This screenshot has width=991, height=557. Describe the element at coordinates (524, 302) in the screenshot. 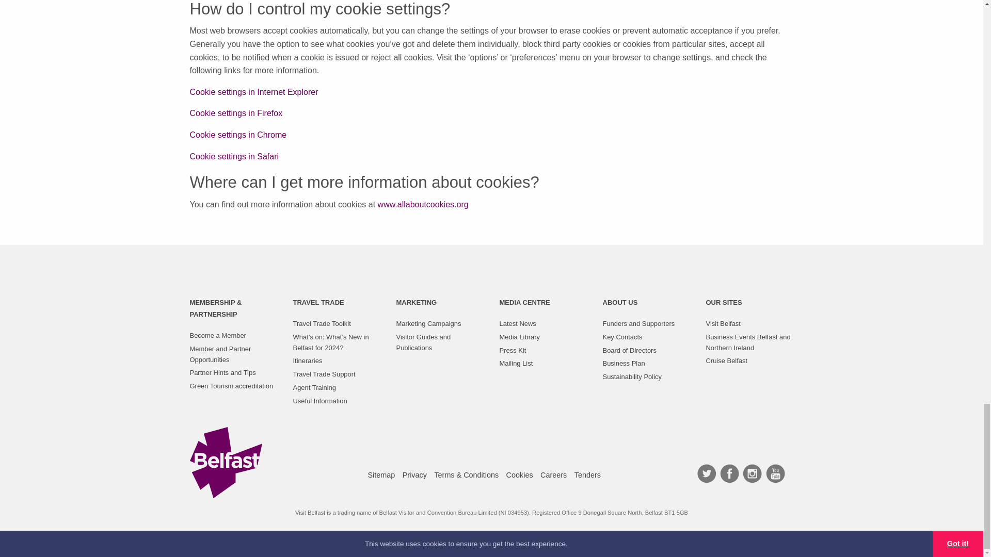

I see `Media Centre` at that location.